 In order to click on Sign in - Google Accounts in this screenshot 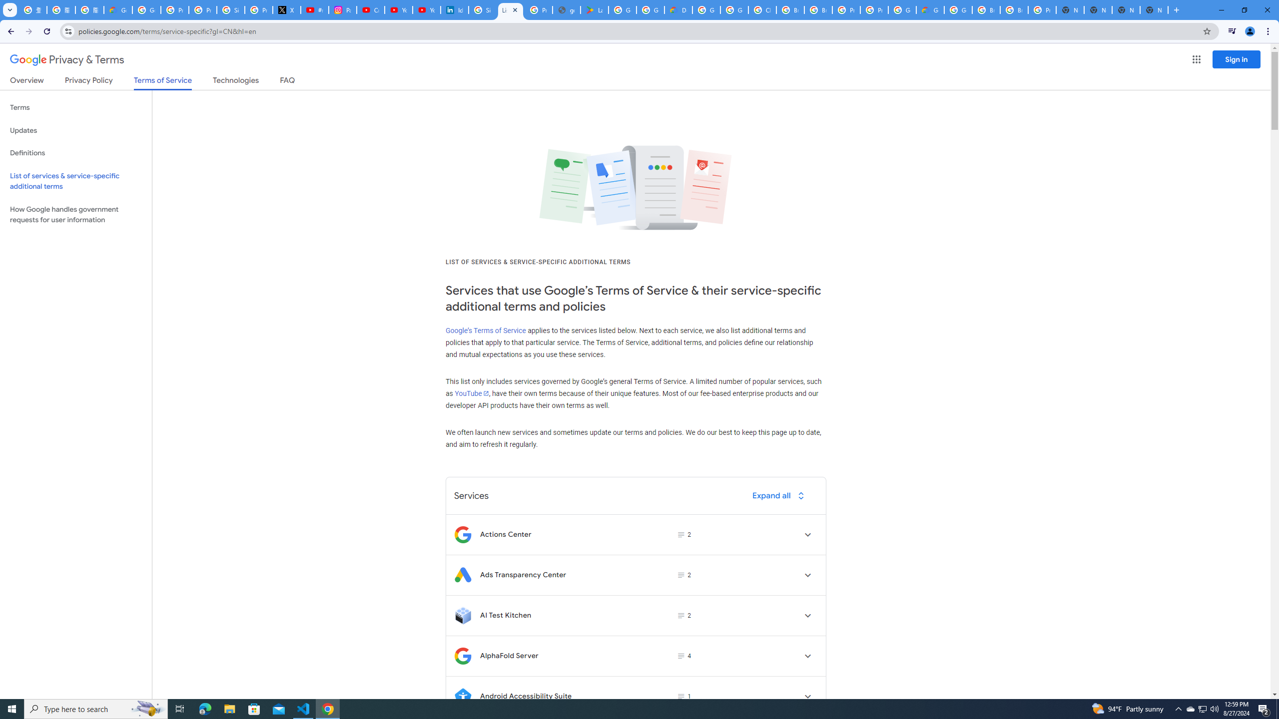, I will do `click(483, 10)`.